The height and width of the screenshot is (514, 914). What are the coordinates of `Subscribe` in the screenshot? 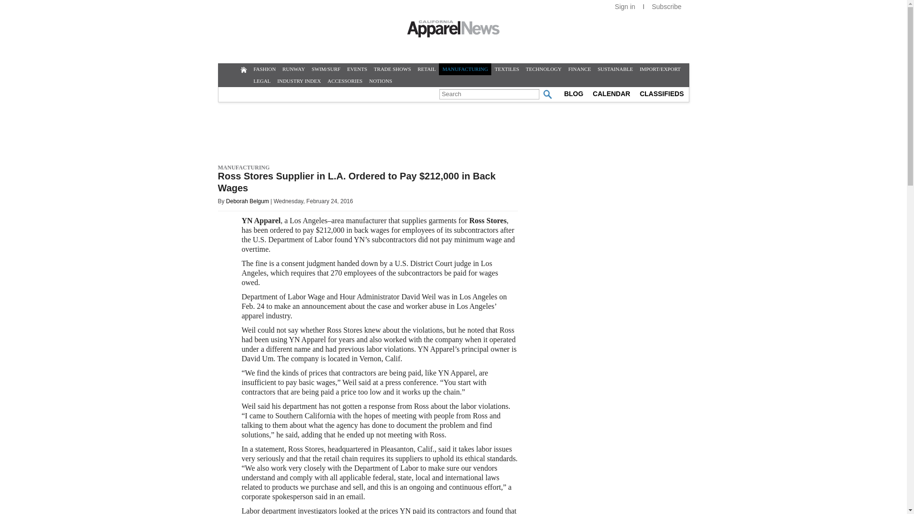 It's located at (666, 7).